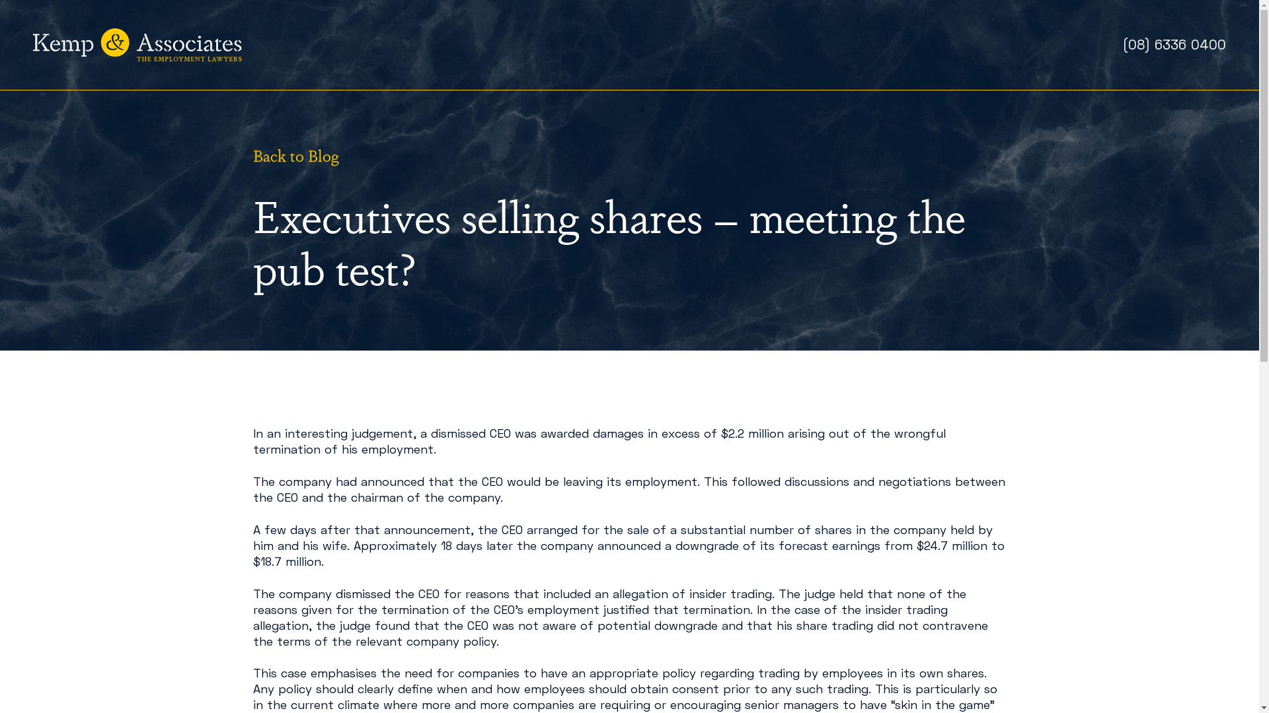 The height and width of the screenshot is (713, 1269). I want to click on (08) 6336 0400, so click(1174, 44).